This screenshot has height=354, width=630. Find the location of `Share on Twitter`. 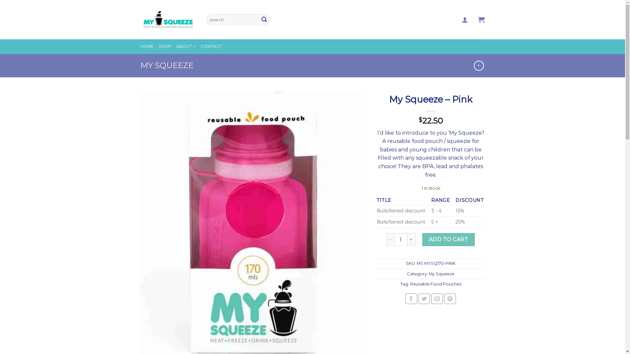

Share on Twitter is located at coordinates (424, 299).